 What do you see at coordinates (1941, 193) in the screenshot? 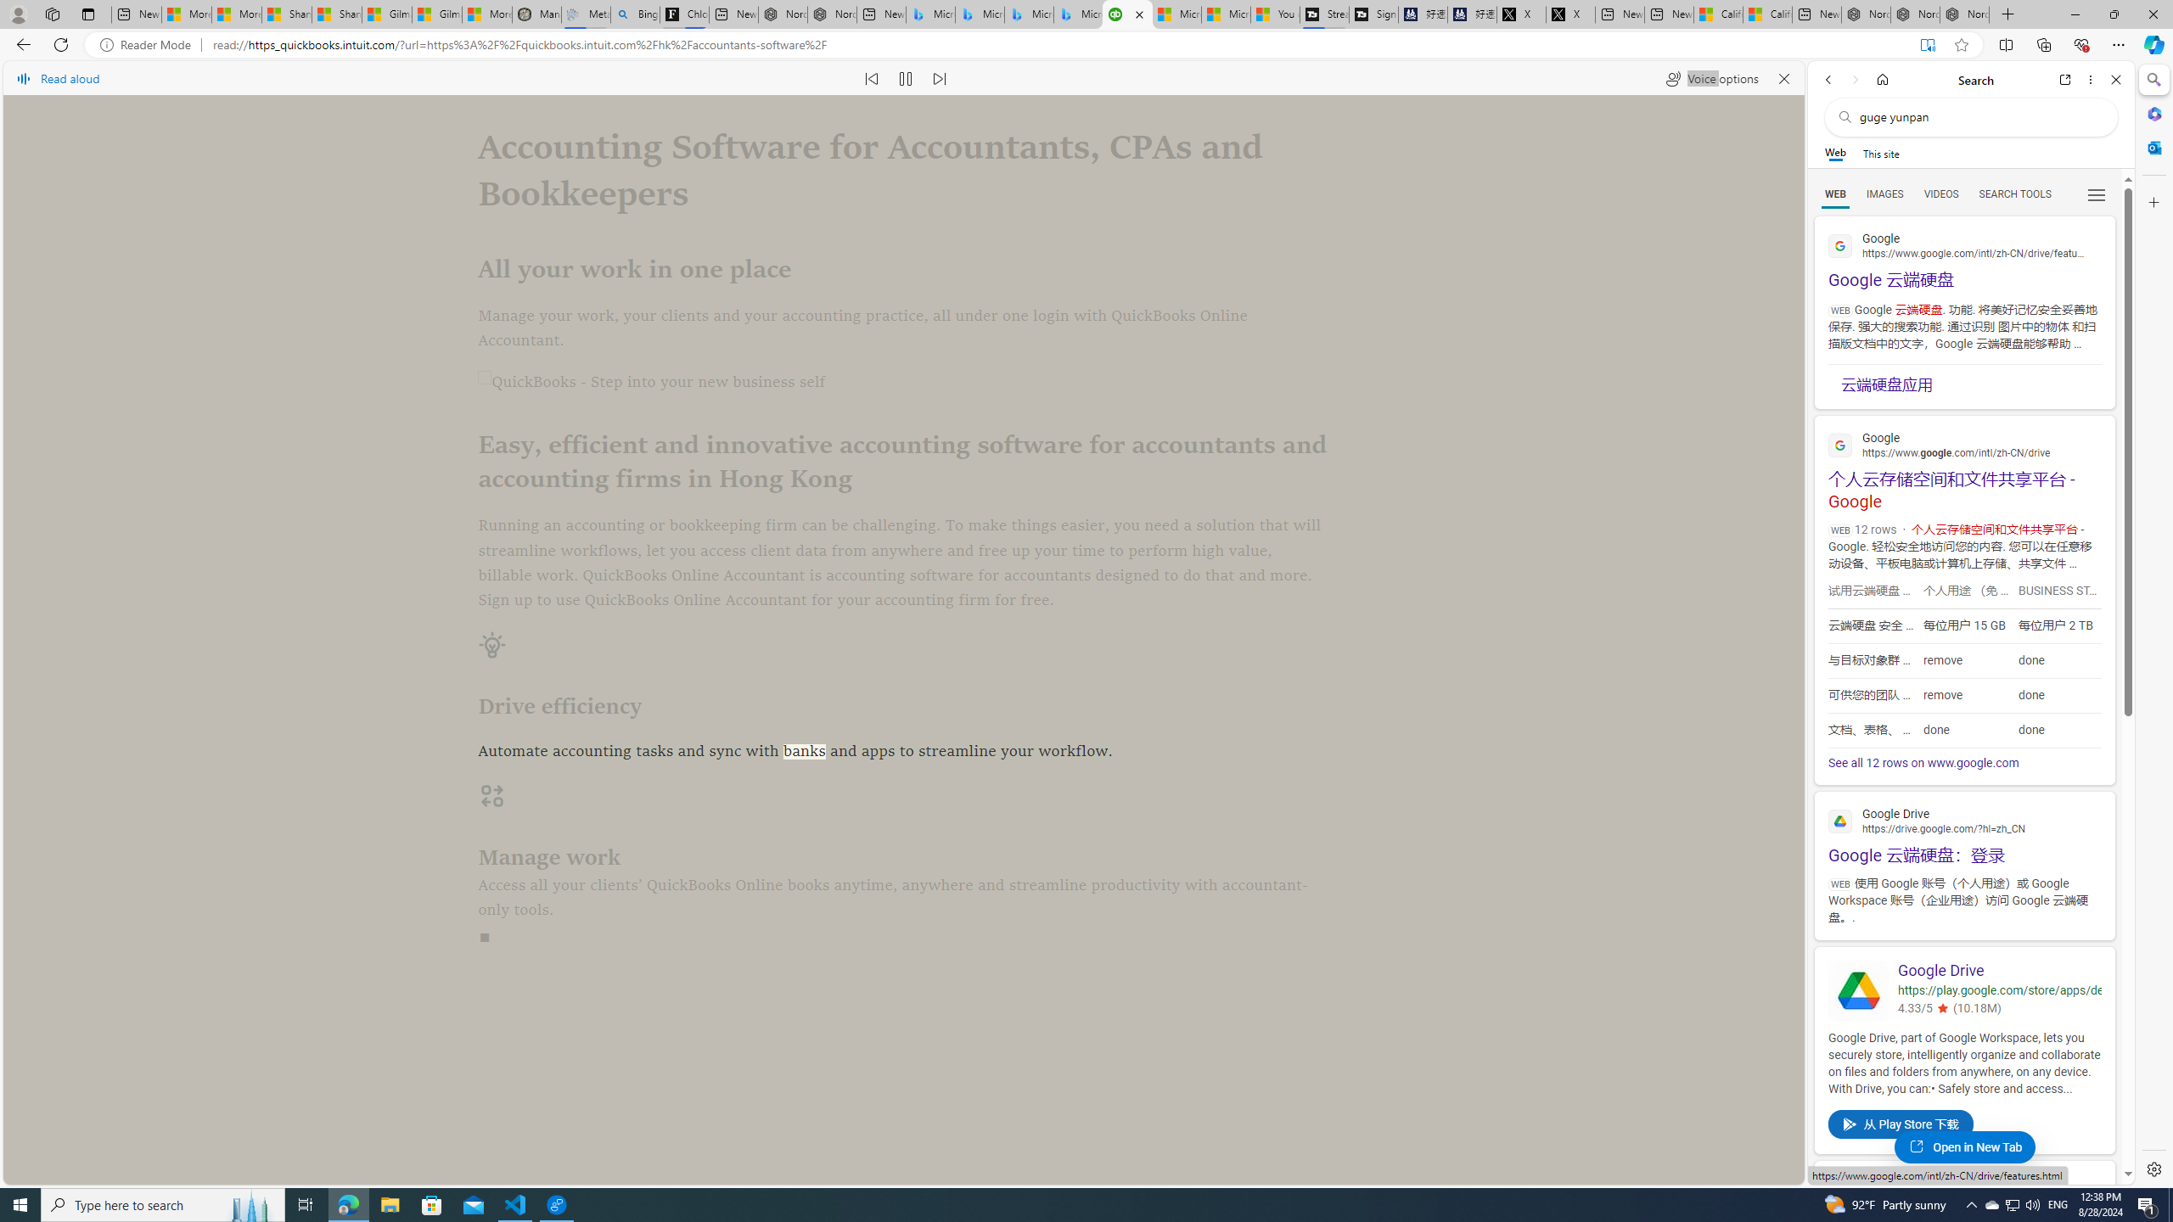
I see `Search Filter, VIDEOS` at bounding box center [1941, 193].